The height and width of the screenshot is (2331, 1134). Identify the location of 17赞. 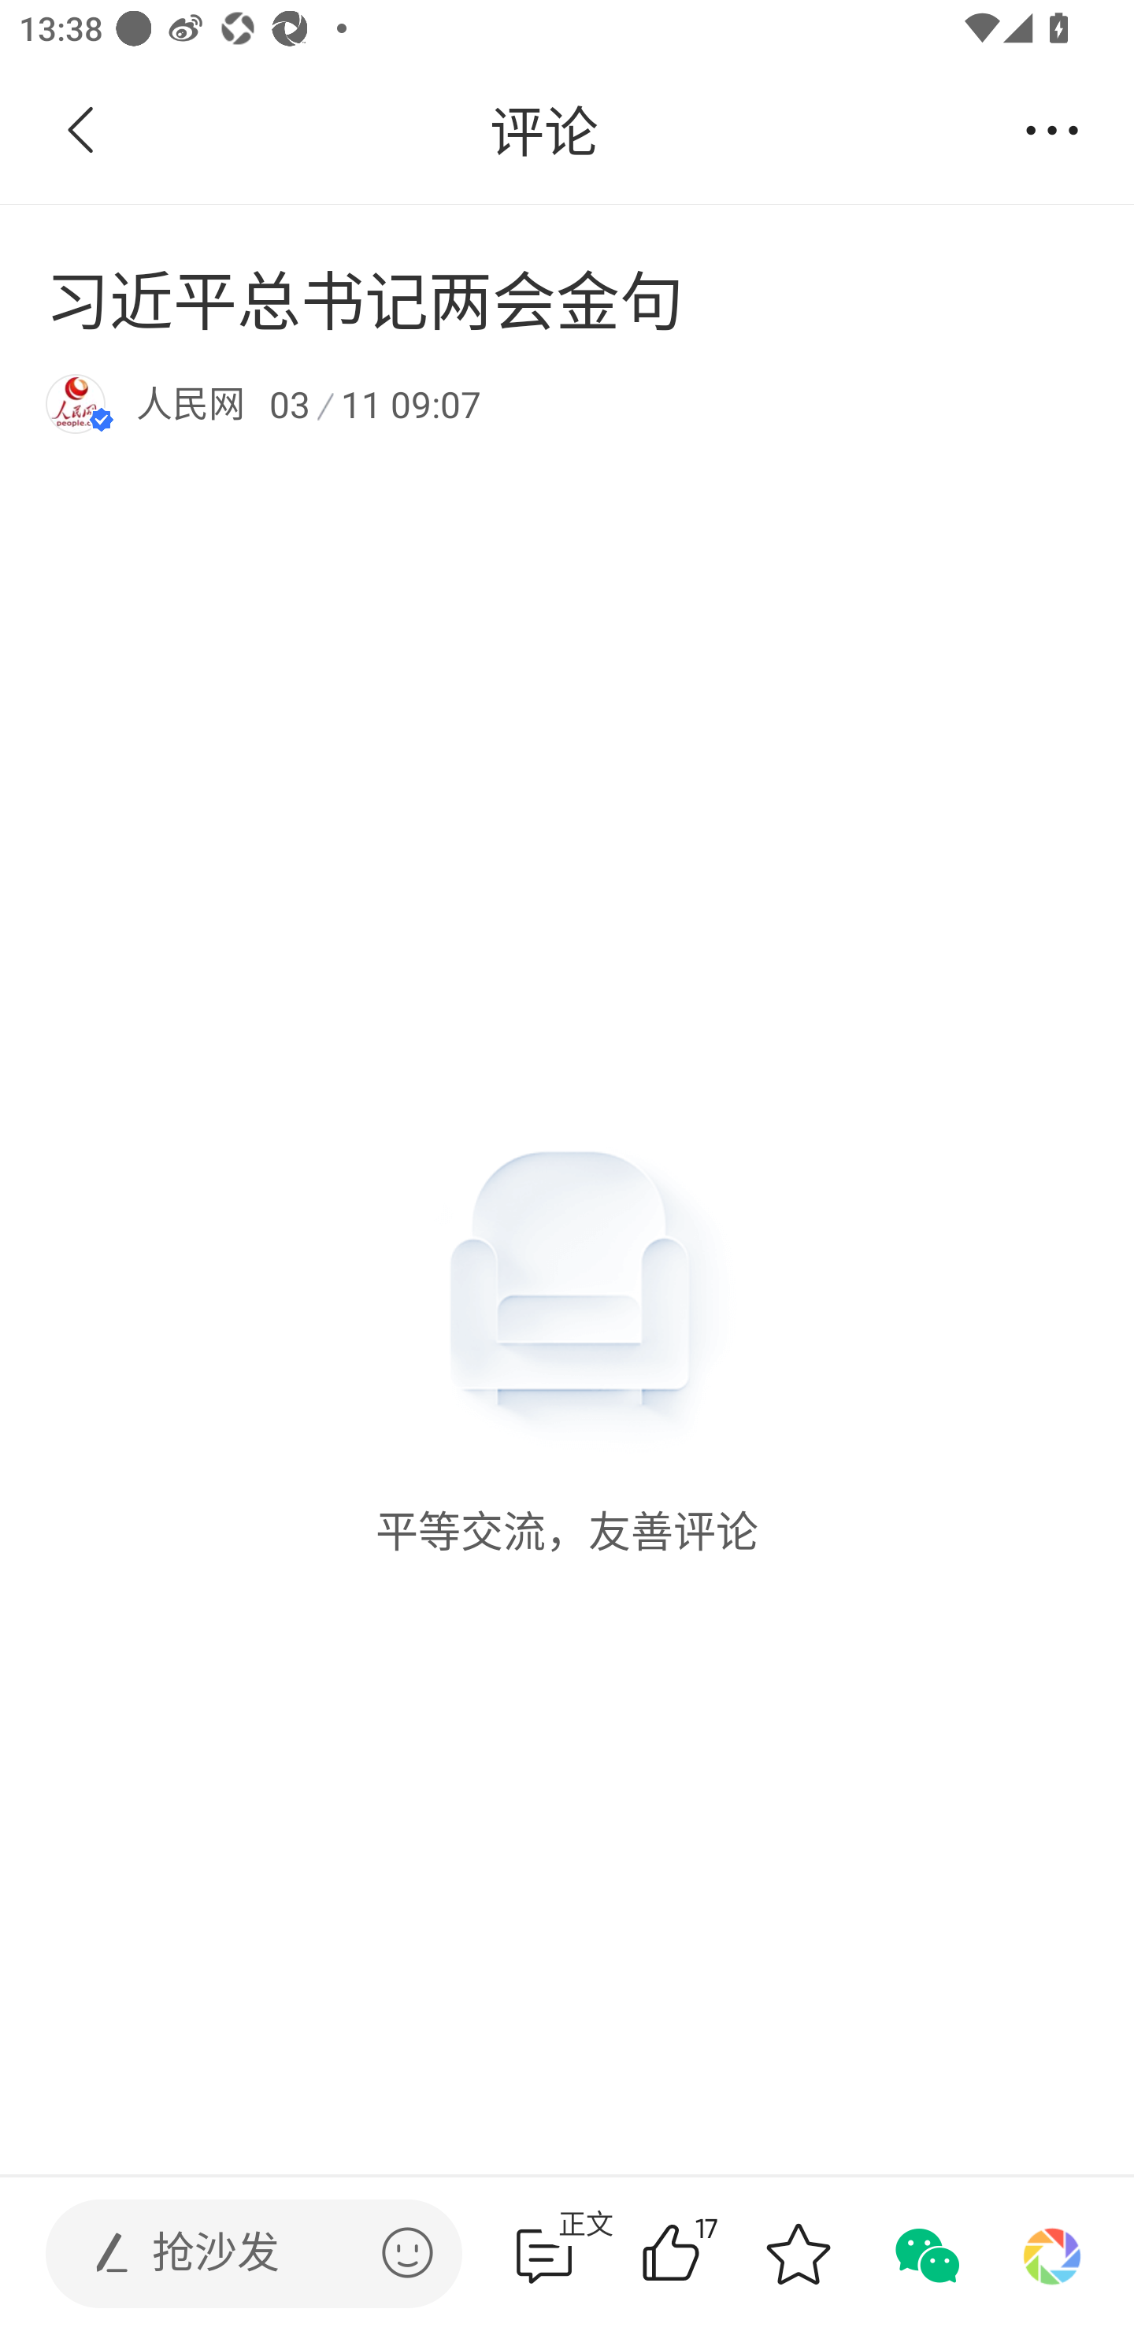
(709, 2254).